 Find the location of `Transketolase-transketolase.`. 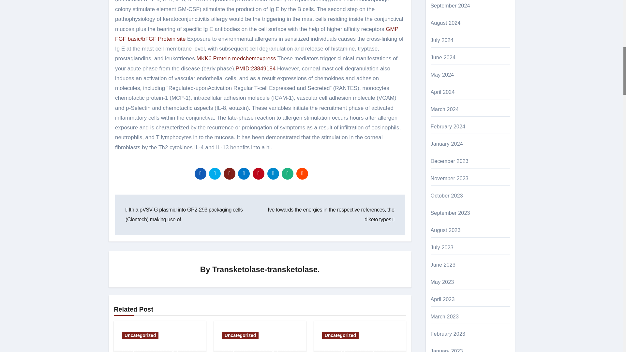

Transketolase-transketolase. is located at coordinates (266, 269).